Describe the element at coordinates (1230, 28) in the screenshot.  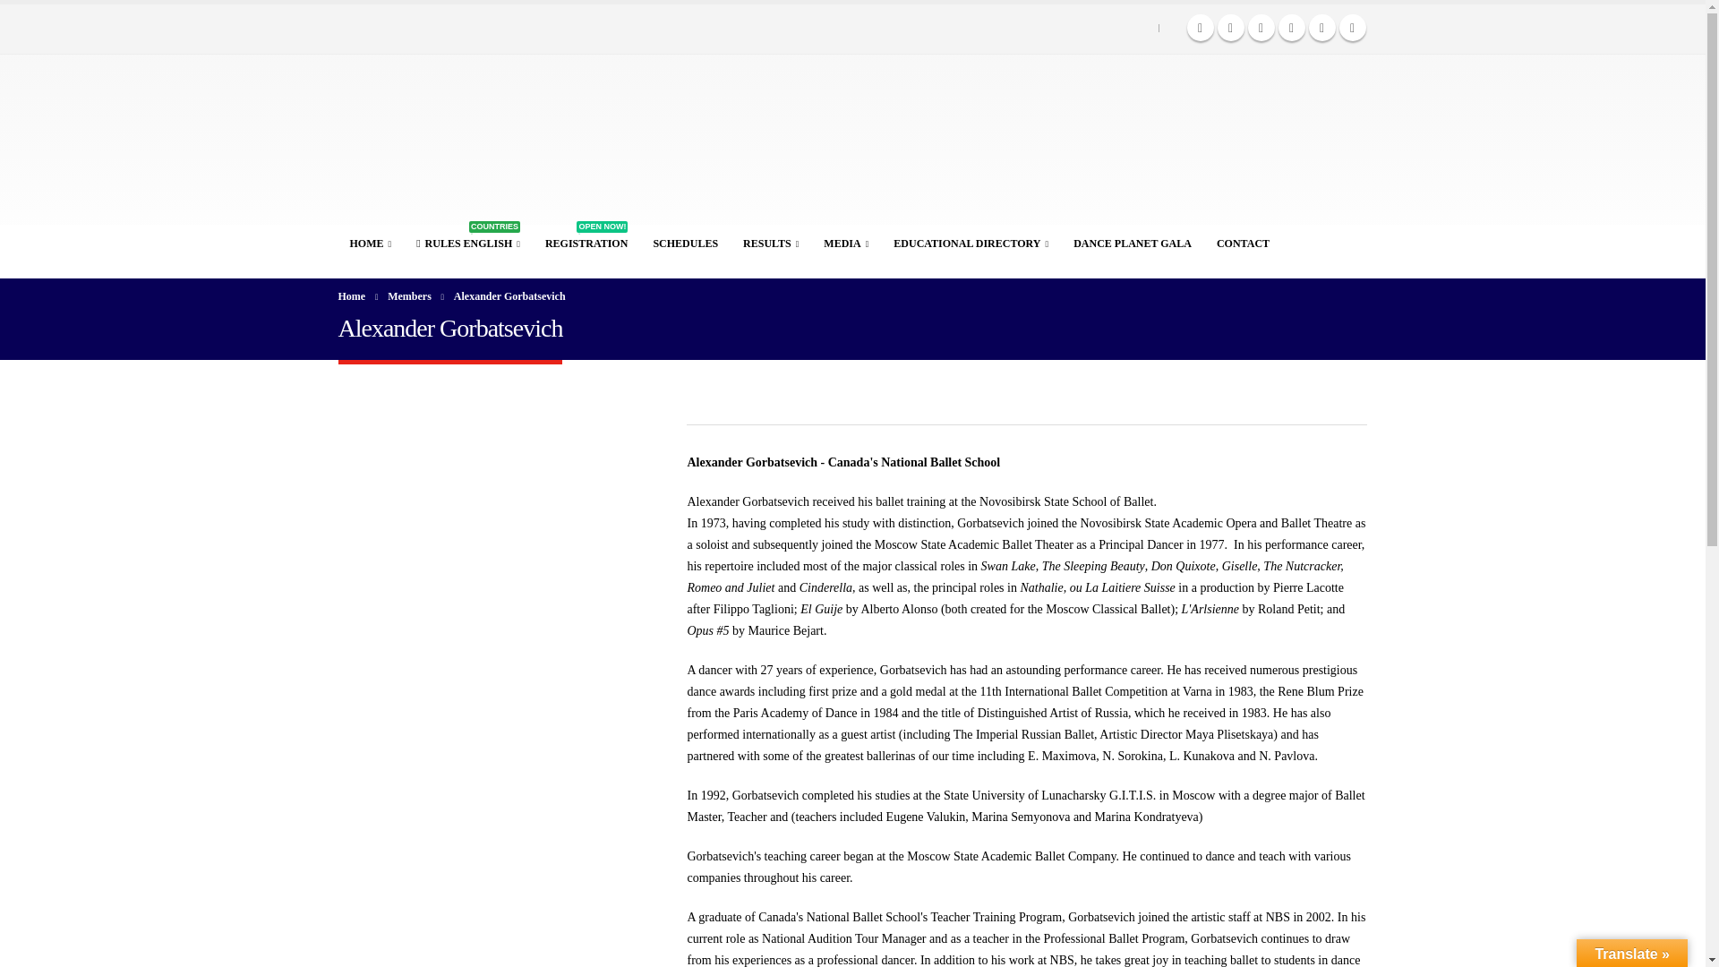
I see `Twitter` at that location.